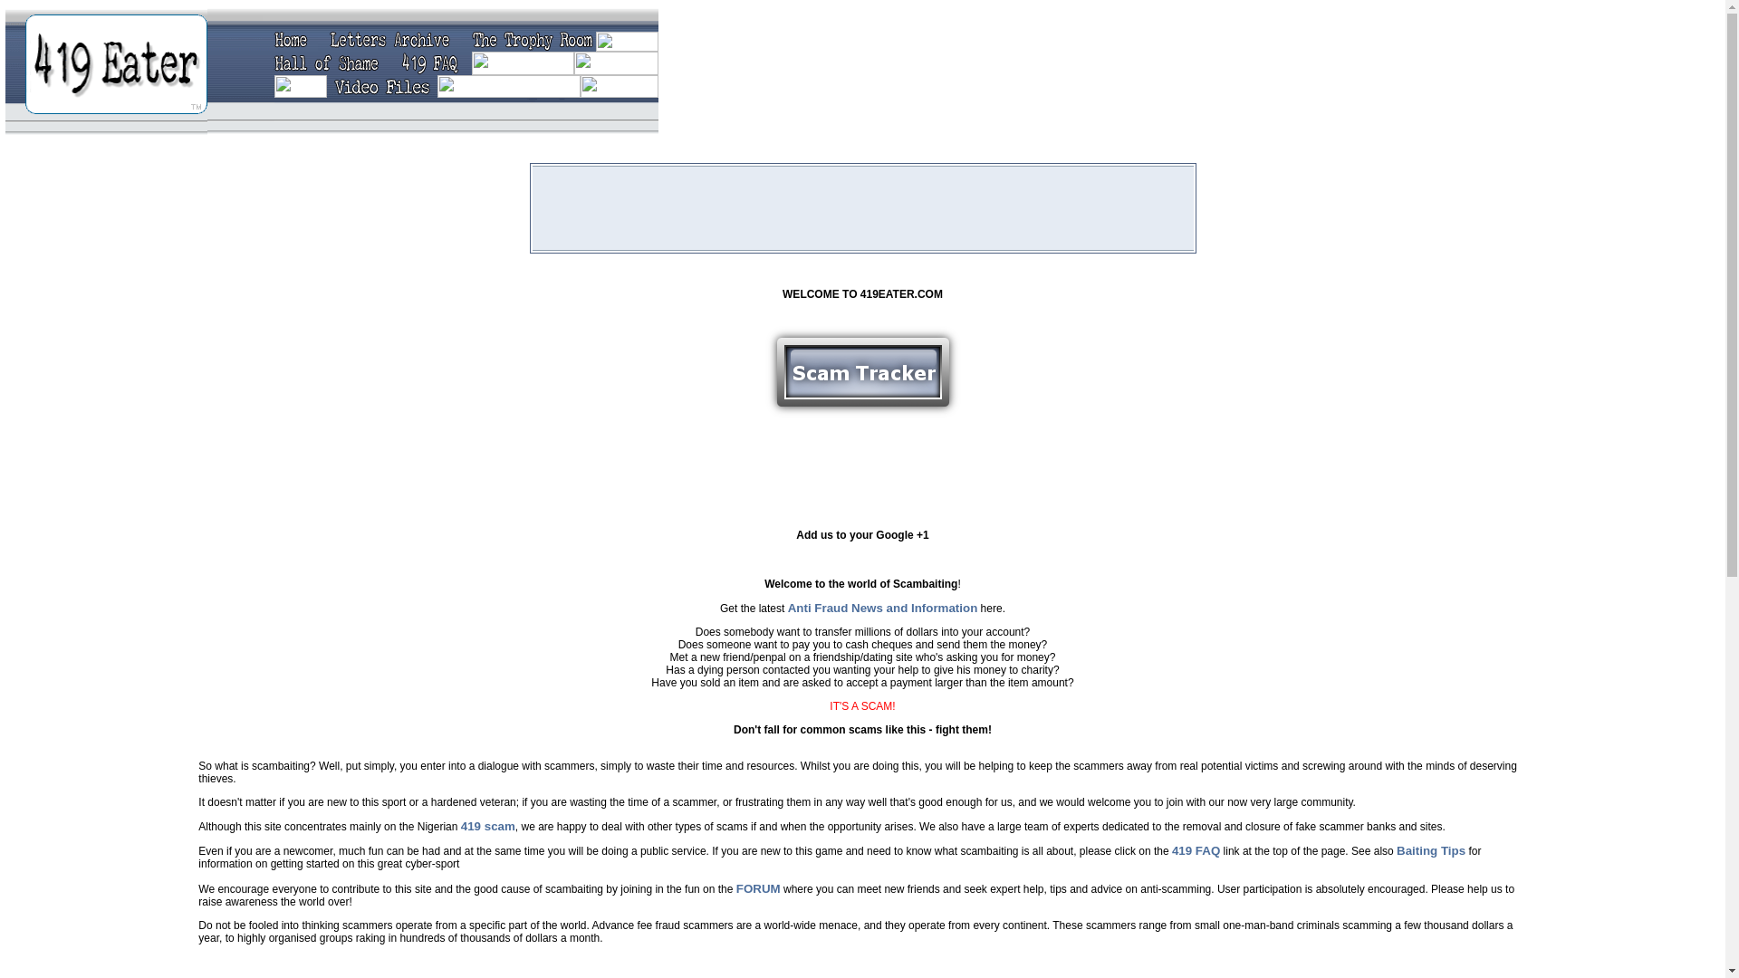  Describe the element at coordinates (883, 609) in the screenshot. I see `Anti Fraud News and Information` at that location.